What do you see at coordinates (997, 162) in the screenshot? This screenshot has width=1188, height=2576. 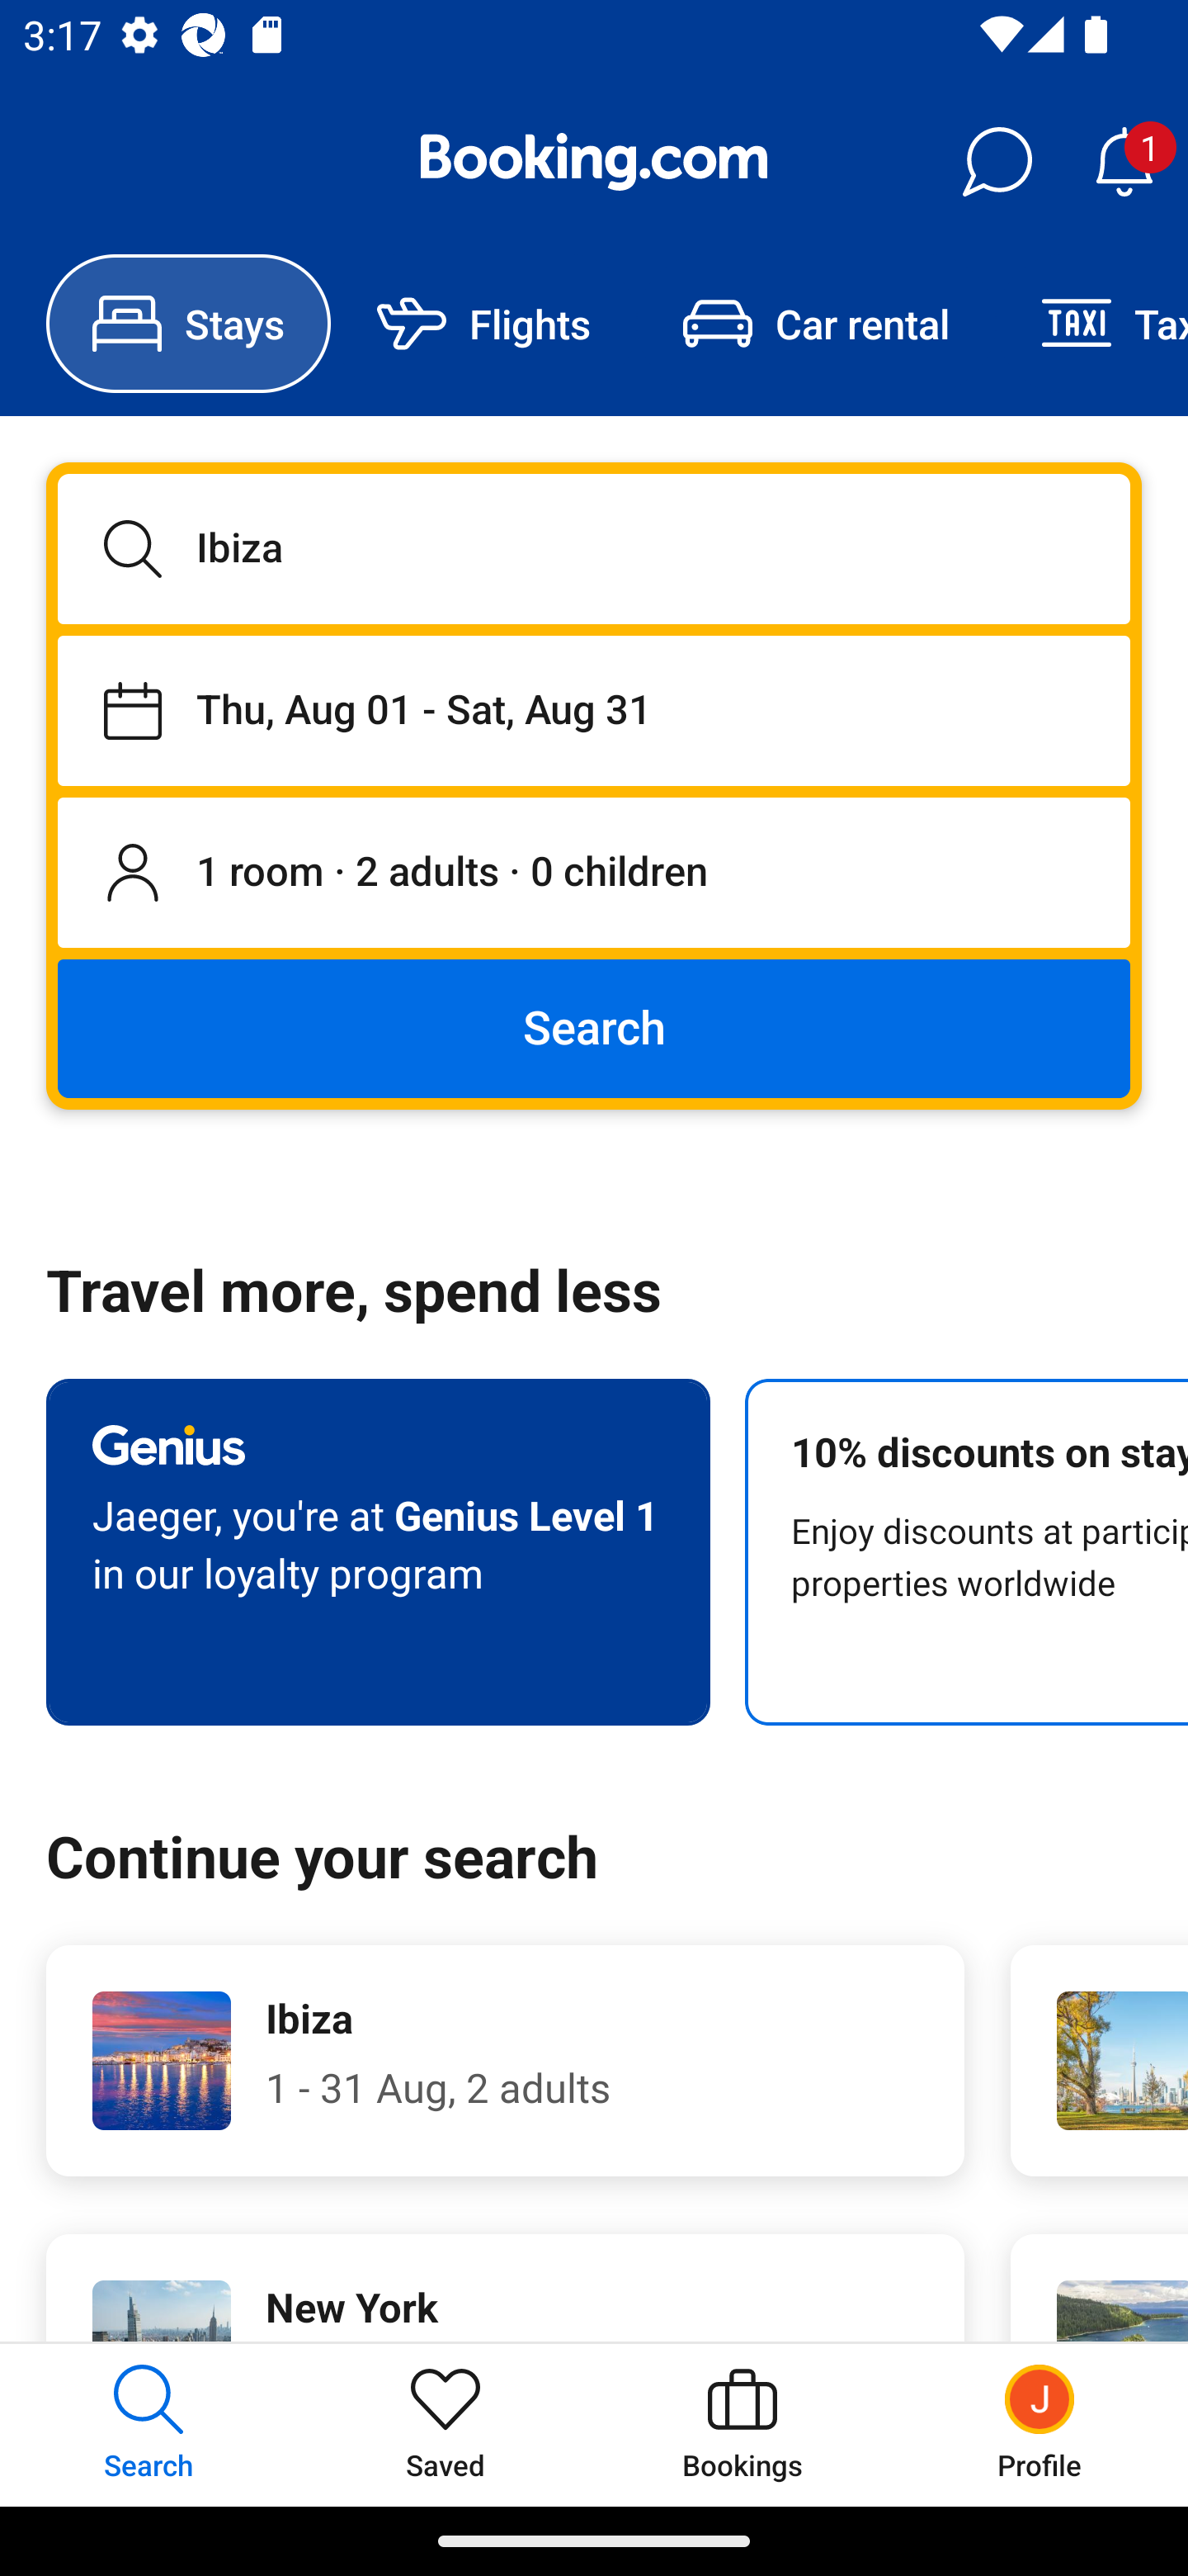 I see `Messages` at bounding box center [997, 162].